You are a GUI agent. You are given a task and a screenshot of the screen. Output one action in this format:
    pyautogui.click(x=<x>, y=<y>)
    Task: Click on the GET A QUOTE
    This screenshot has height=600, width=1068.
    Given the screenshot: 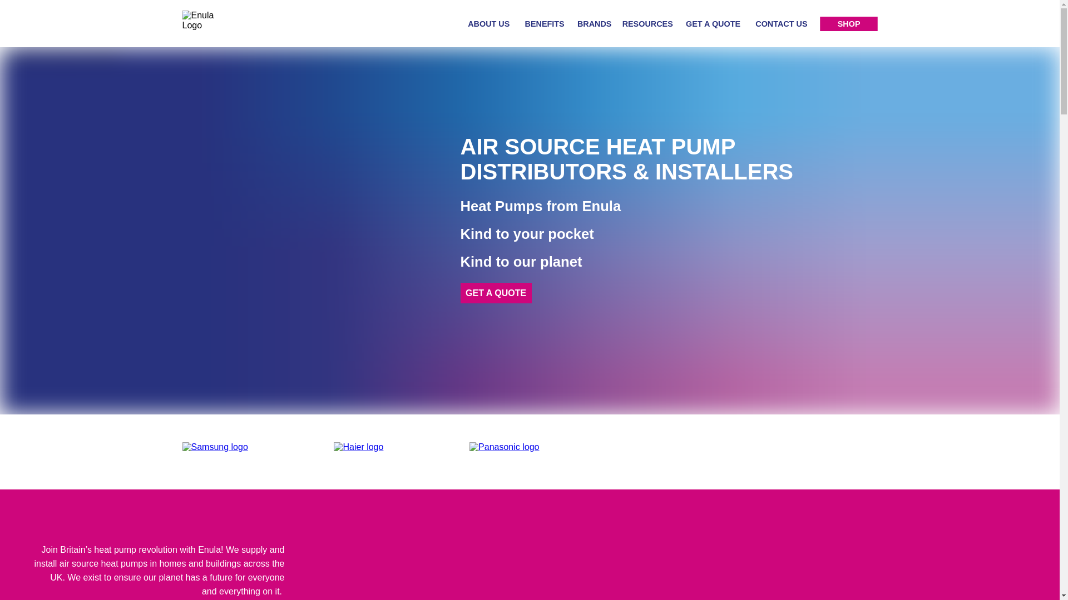 What is the action you would take?
    pyautogui.click(x=713, y=23)
    